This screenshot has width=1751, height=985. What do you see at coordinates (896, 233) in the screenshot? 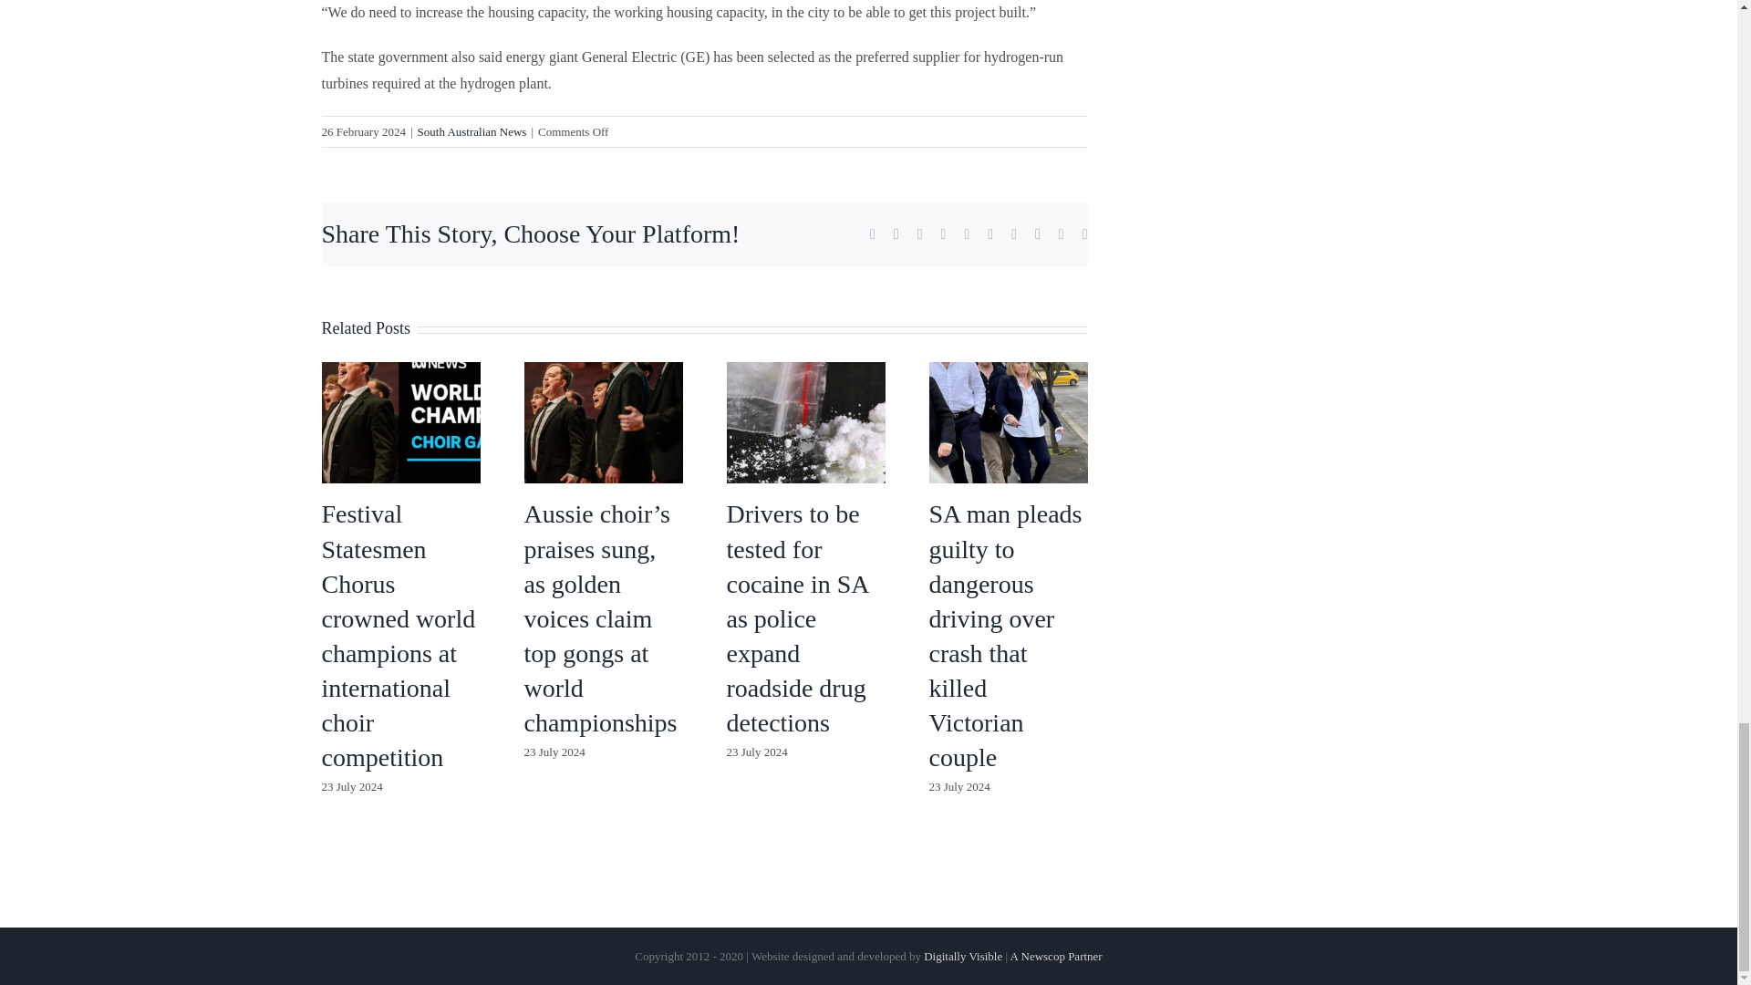
I see `Twitter` at bounding box center [896, 233].